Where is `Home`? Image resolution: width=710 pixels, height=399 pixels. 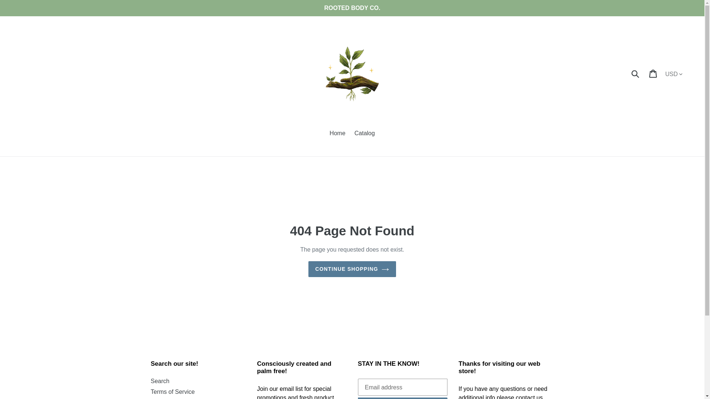
Home is located at coordinates (337, 134).